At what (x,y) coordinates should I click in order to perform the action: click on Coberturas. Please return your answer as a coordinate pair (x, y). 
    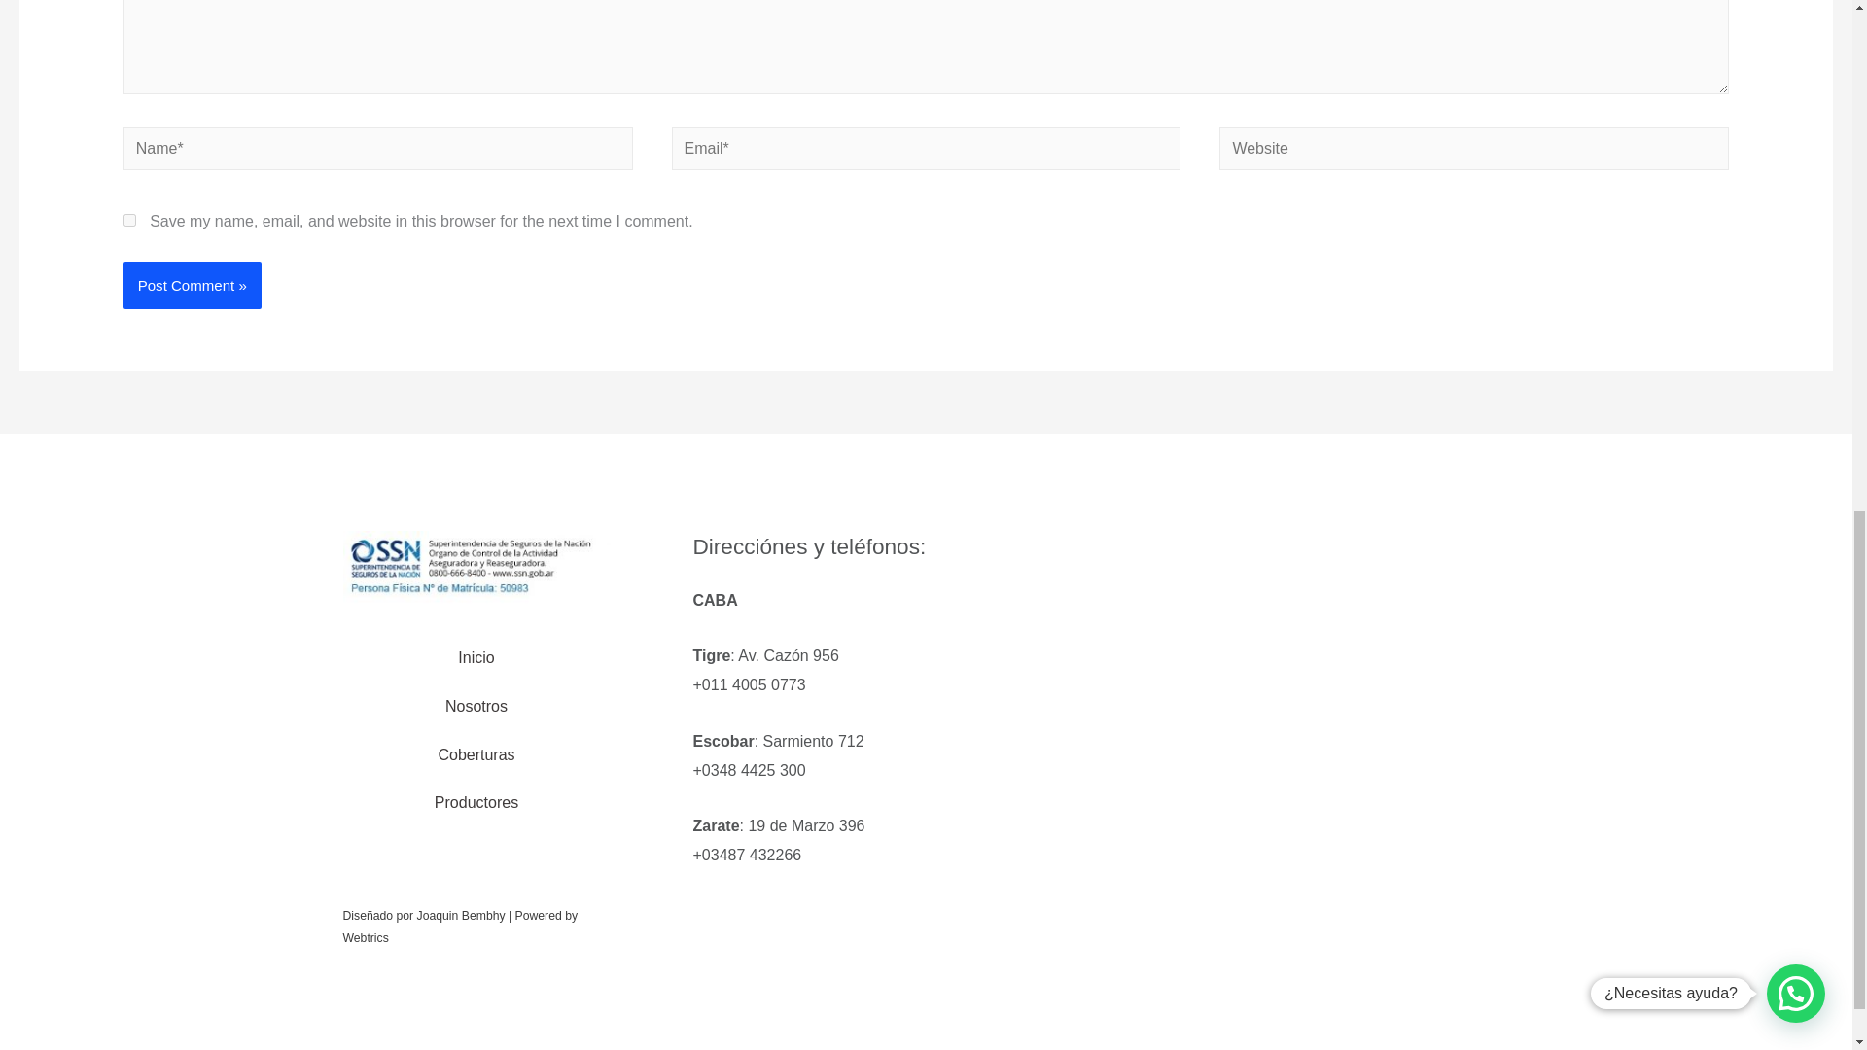
    Looking at the image, I should click on (476, 754).